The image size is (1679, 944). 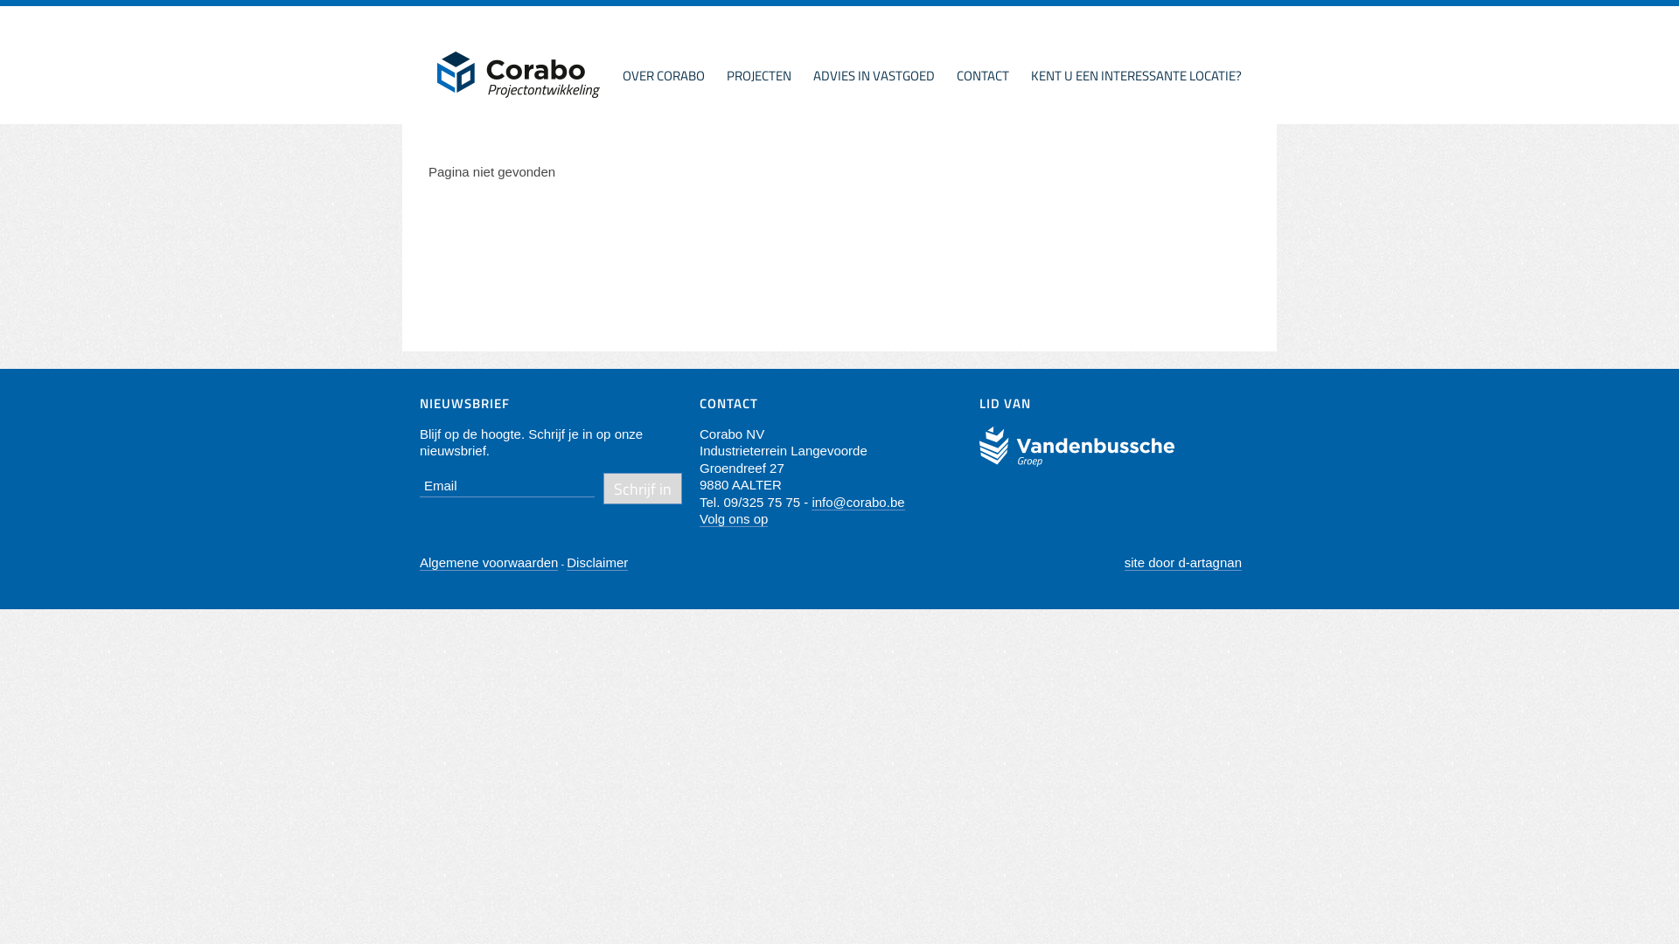 I want to click on info@corabo.be, so click(x=858, y=503).